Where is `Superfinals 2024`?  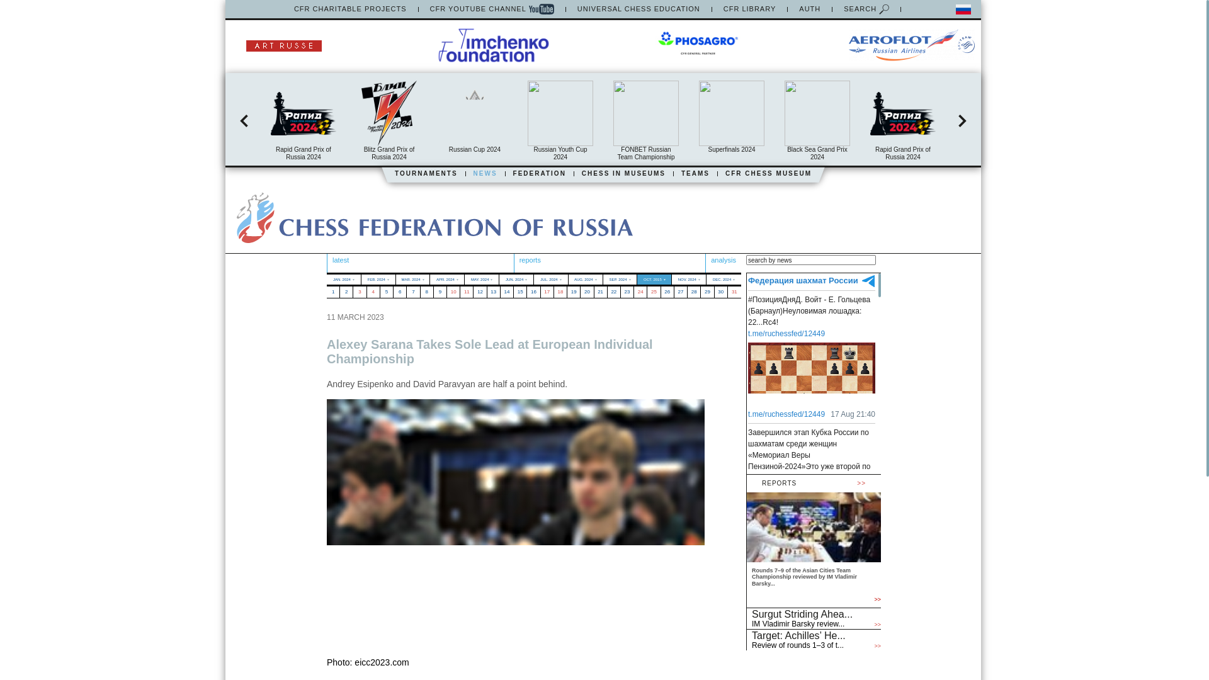 Superfinals 2024 is located at coordinates (731, 117).